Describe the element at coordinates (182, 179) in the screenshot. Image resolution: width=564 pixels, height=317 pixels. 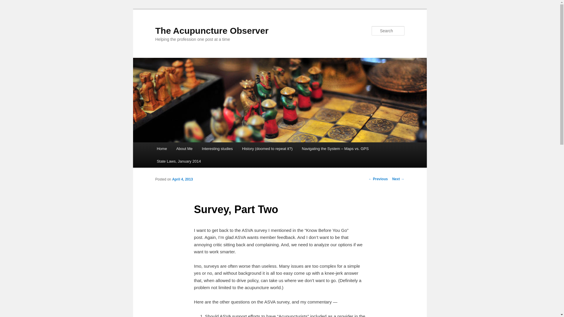
I see `April 4, 2013` at that location.